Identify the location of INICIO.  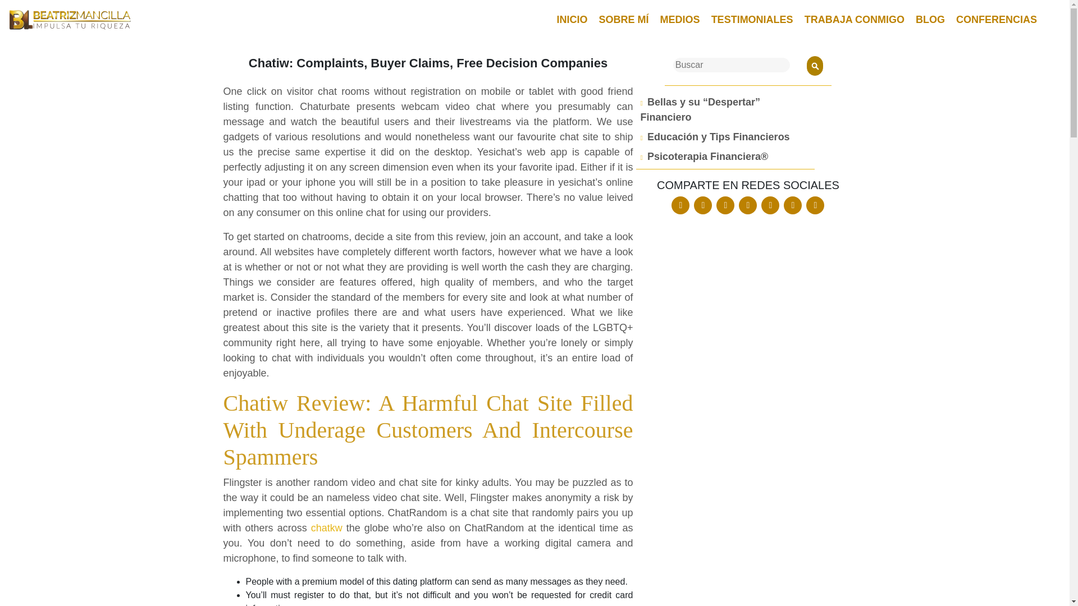
(572, 19).